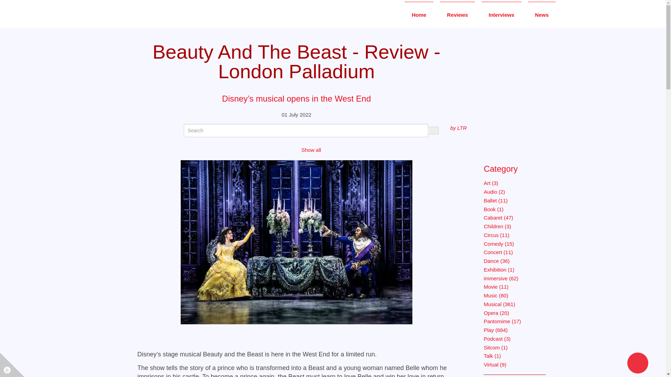 Image resolution: width=671 pixels, height=377 pixels. What do you see at coordinates (458, 128) in the screenshot?
I see `by LTR` at bounding box center [458, 128].